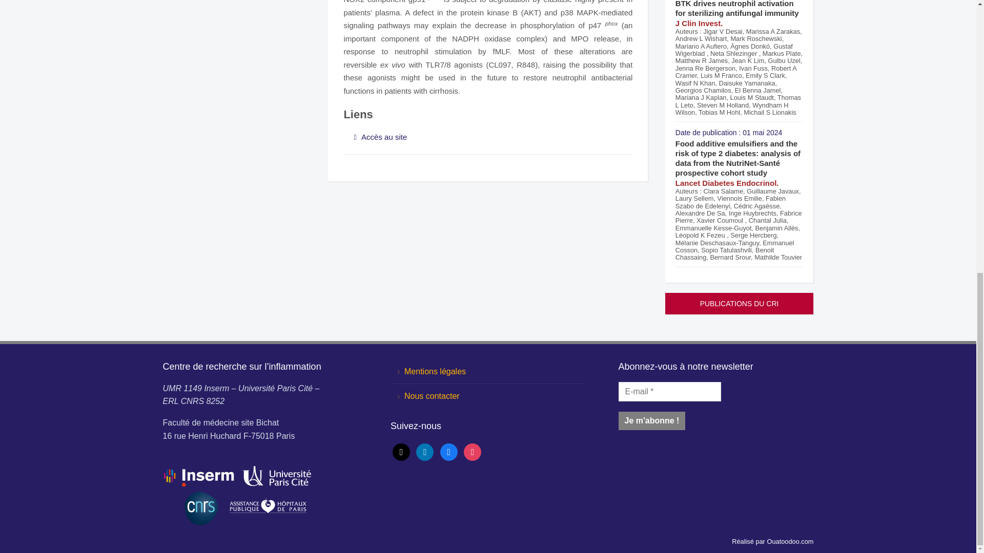 The height and width of the screenshot is (553, 984). What do you see at coordinates (448, 451) in the screenshot?
I see `Facebook` at bounding box center [448, 451].